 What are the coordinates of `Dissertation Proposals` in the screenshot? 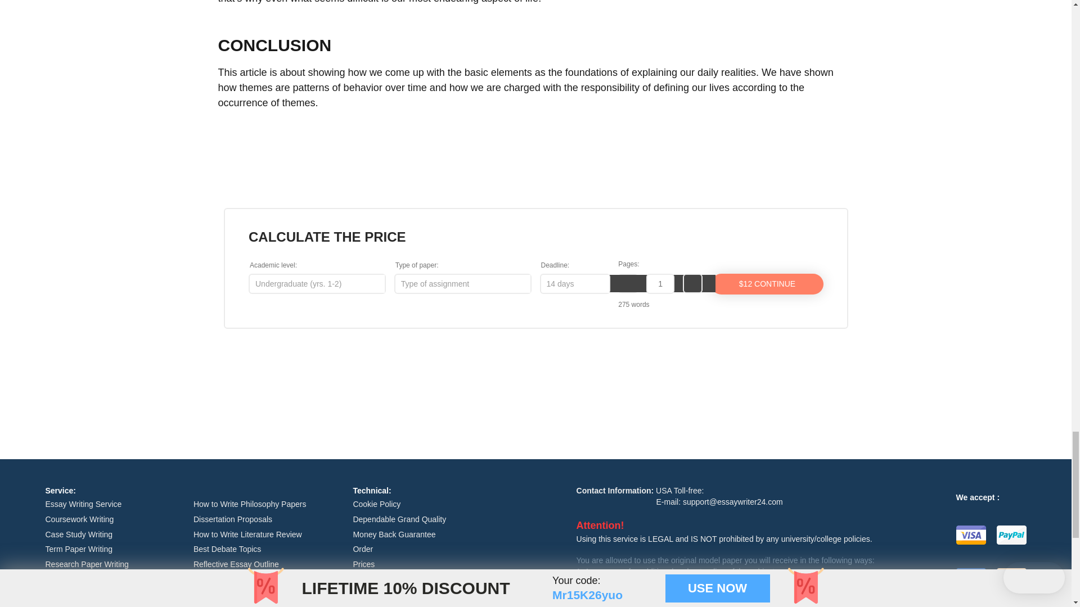 It's located at (232, 519).